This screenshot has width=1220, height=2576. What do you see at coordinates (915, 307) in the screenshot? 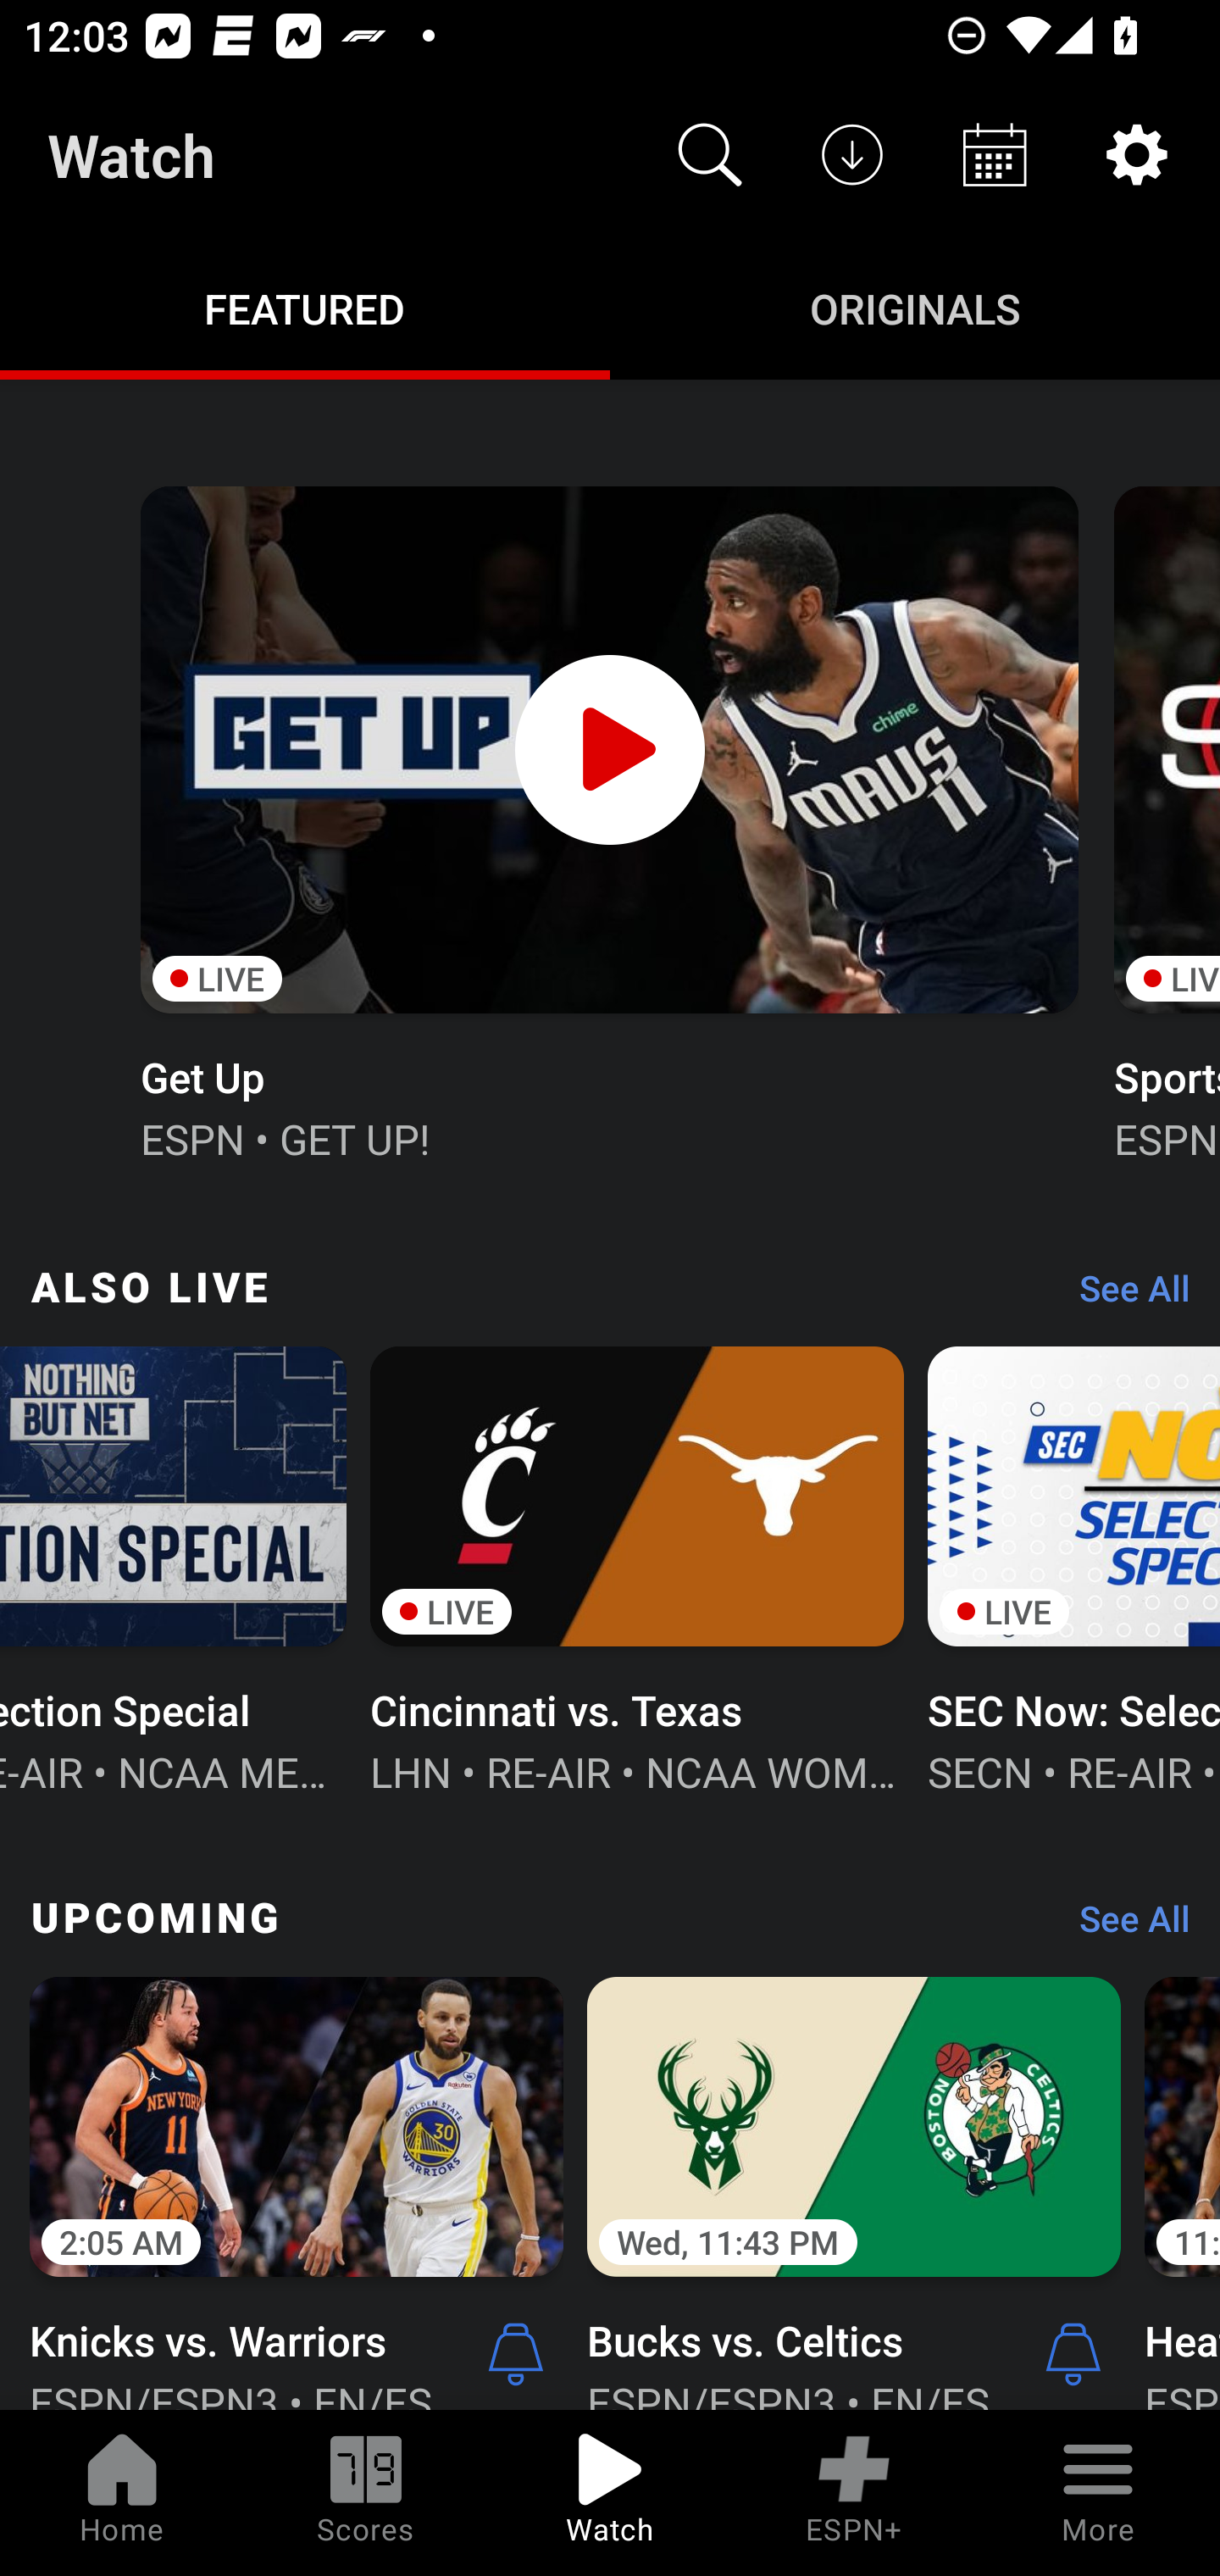
I see `Originals ORIGINALS` at bounding box center [915, 307].